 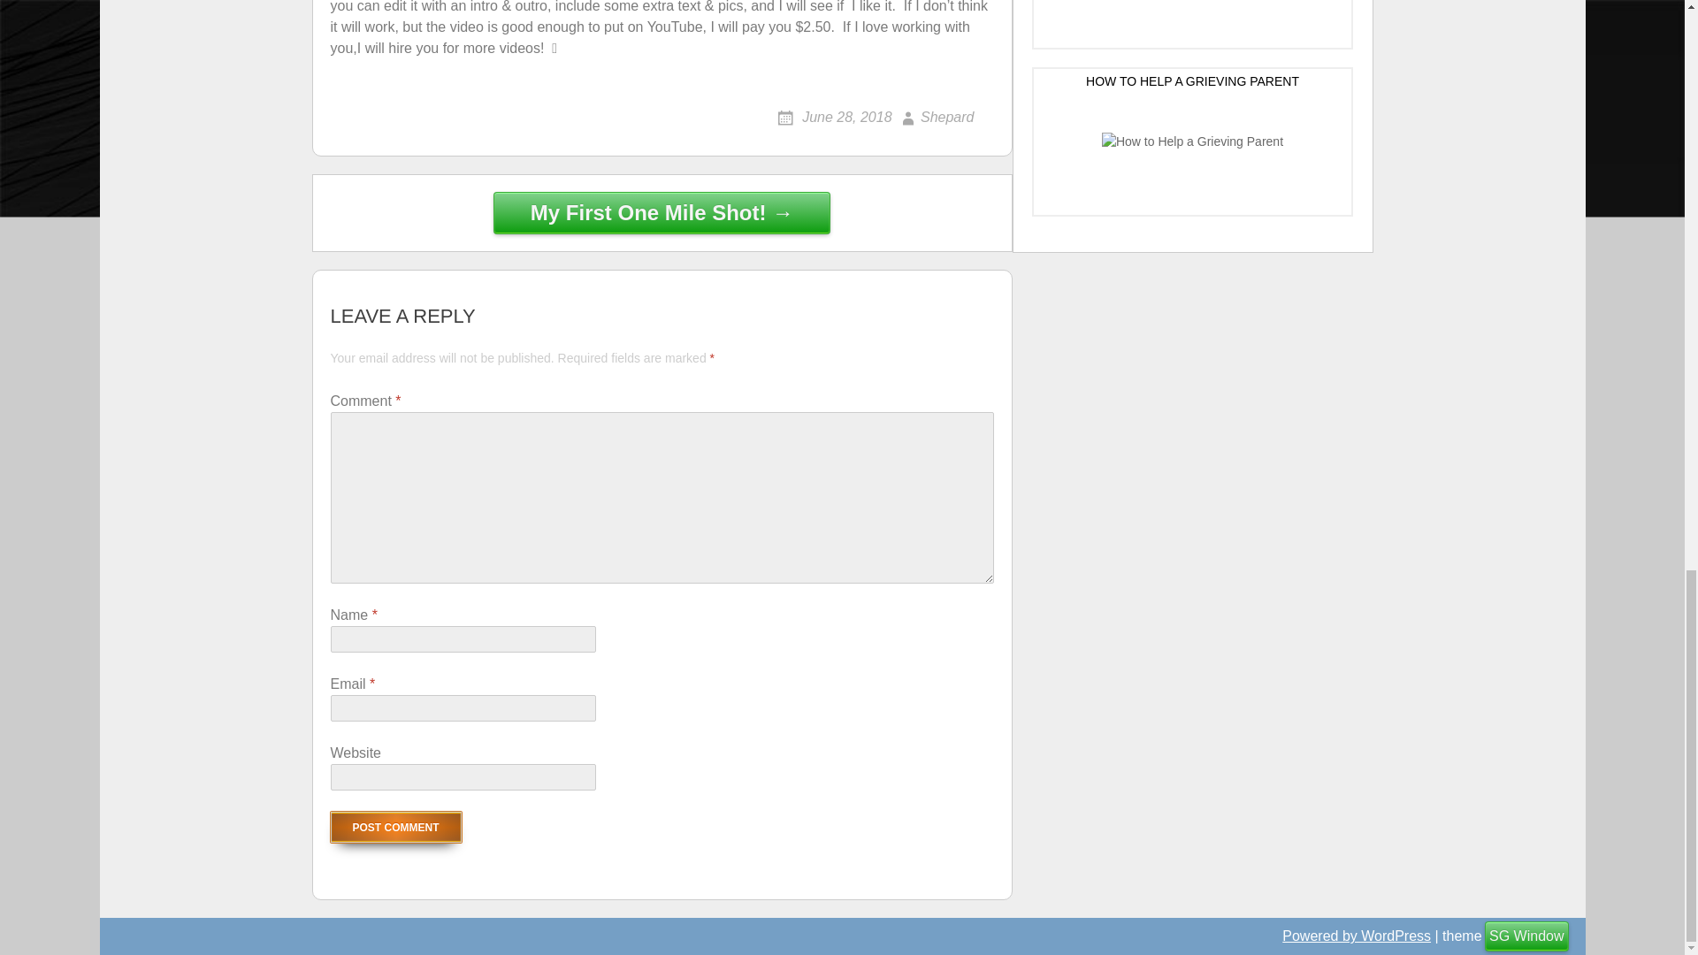 What do you see at coordinates (396, 827) in the screenshot?
I see `Post Comment` at bounding box center [396, 827].